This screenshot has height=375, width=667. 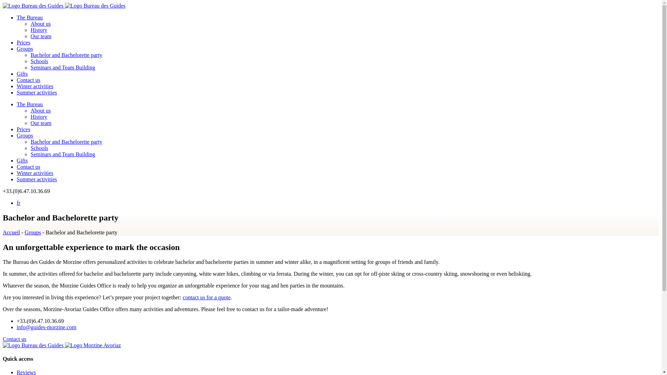 What do you see at coordinates (15, 339) in the screenshot?
I see `Contact us` at bounding box center [15, 339].